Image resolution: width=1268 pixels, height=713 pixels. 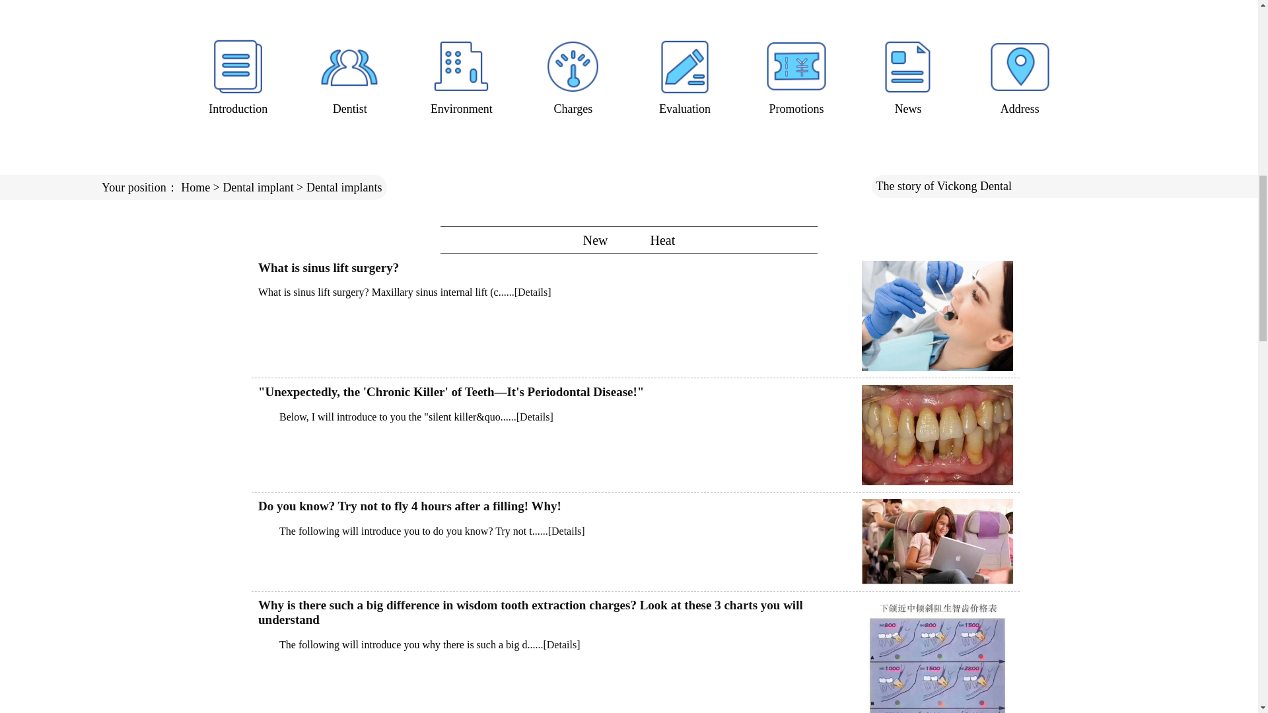 What do you see at coordinates (573, 75) in the screenshot?
I see `Charges` at bounding box center [573, 75].